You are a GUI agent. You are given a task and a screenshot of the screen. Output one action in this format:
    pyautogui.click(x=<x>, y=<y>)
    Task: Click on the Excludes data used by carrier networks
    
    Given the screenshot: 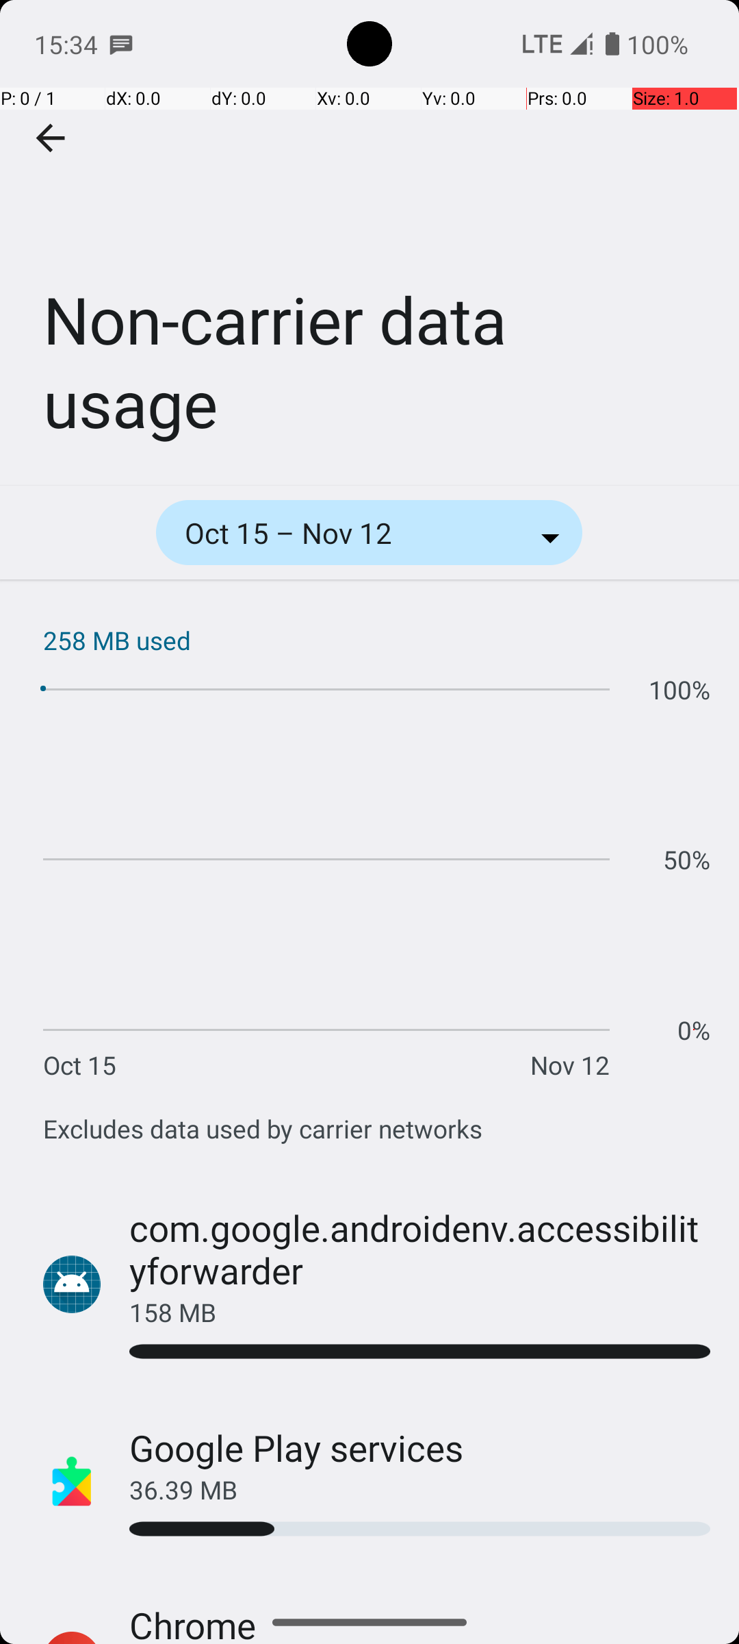 What is the action you would take?
    pyautogui.click(x=263, y=1129)
    